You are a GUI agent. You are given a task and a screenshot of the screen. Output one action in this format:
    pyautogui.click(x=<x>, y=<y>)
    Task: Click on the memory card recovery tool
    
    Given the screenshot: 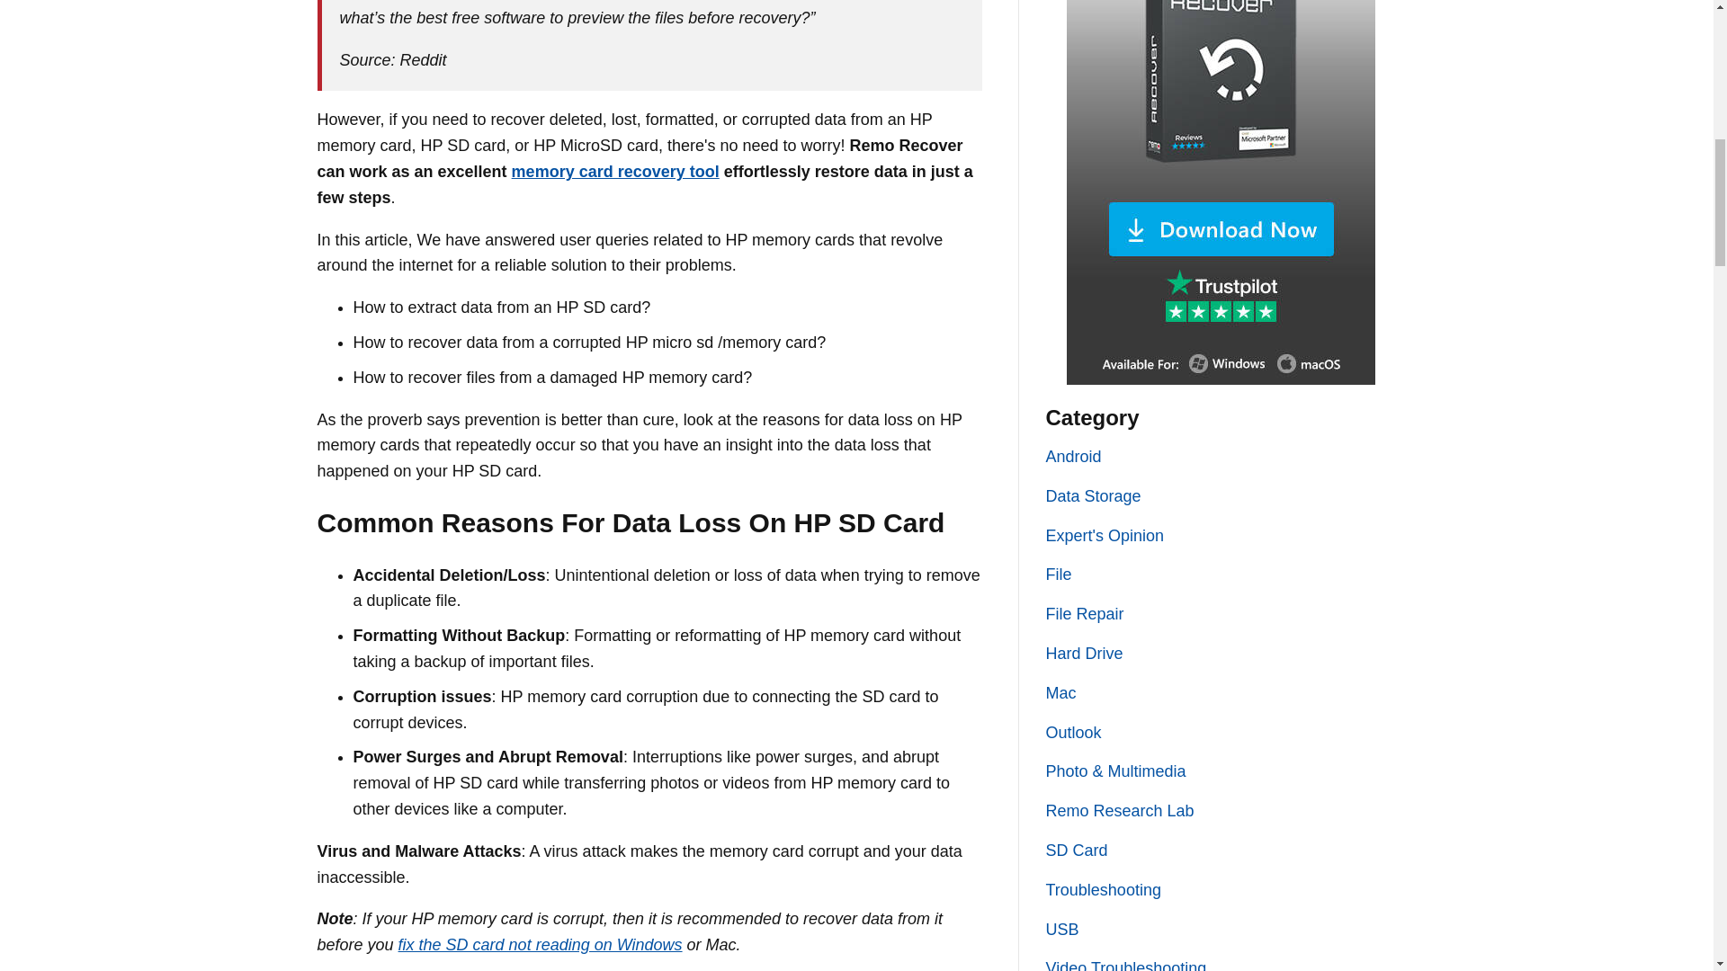 What is the action you would take?
    pyautogui.click(x=615, y=171)
    